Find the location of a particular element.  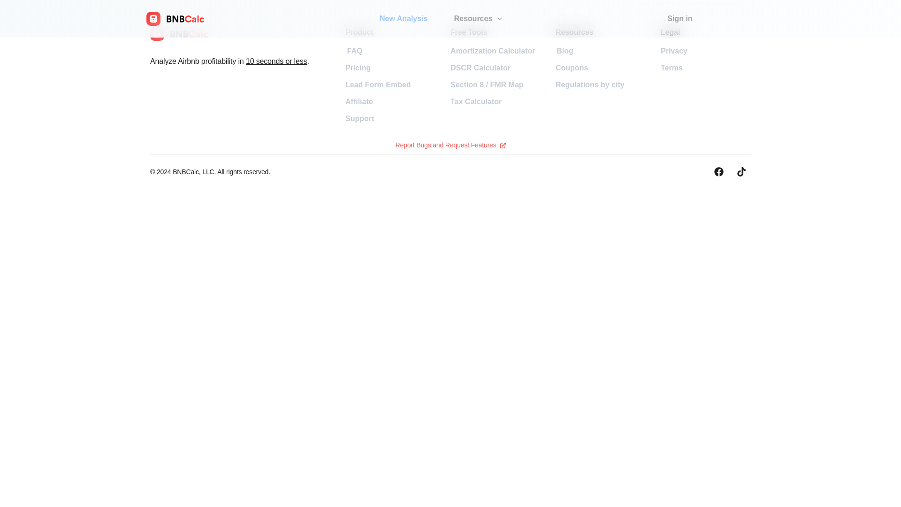

Pricing is located at coordinates (358, 68).